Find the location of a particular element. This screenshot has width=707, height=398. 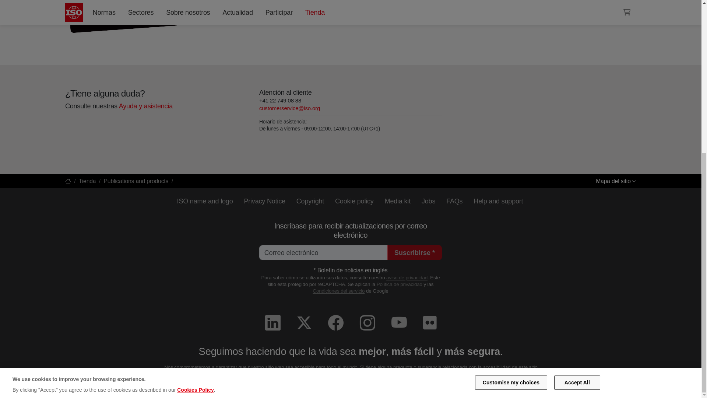

Tienda is located at coordinates (87, 181).